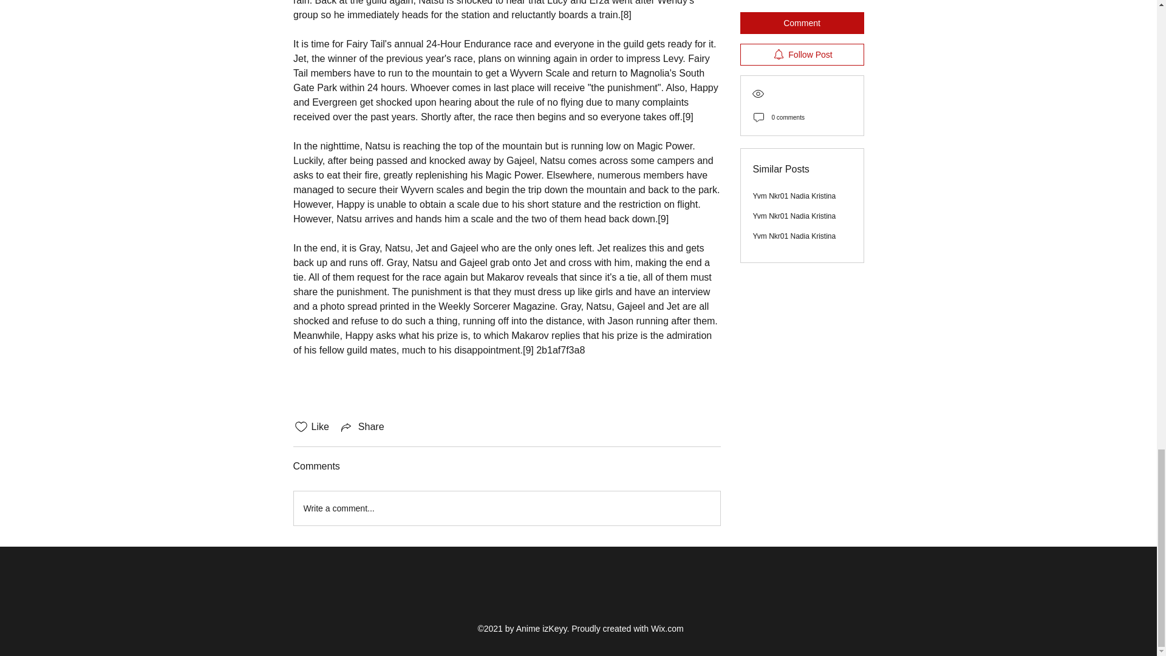 Image resolution: width=1166 pixels, height=656 pixels. I want to click on Write a comment..., so click(506, 508).